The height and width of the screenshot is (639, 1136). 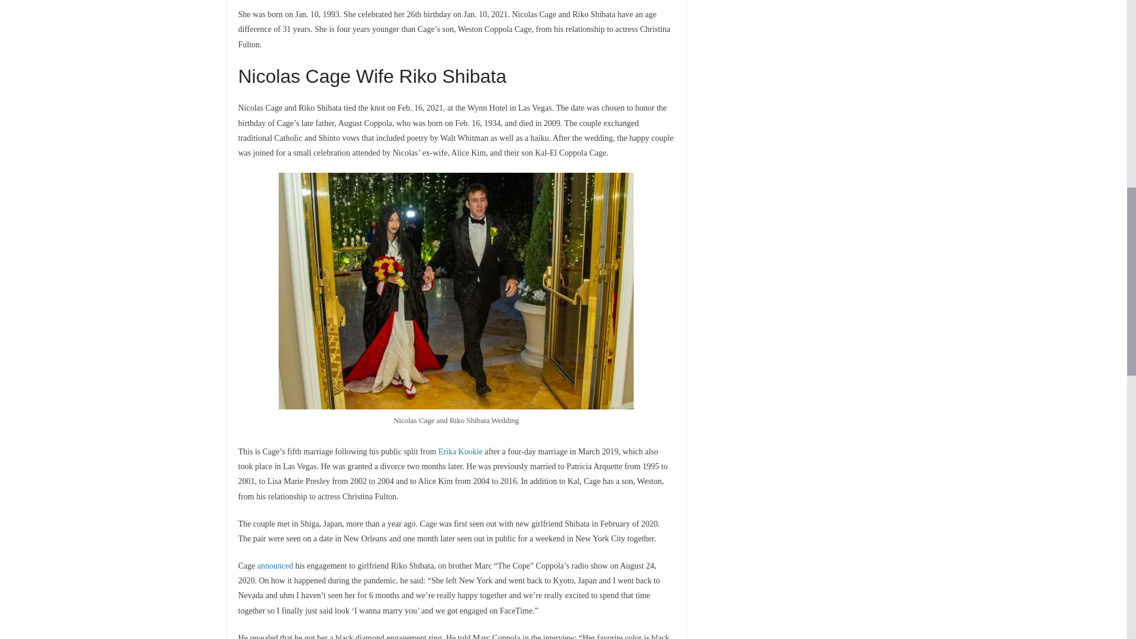 What do you see at coordinates (275, 566) in the screenshot?
I see `announced` at bounding box center [275, 566].